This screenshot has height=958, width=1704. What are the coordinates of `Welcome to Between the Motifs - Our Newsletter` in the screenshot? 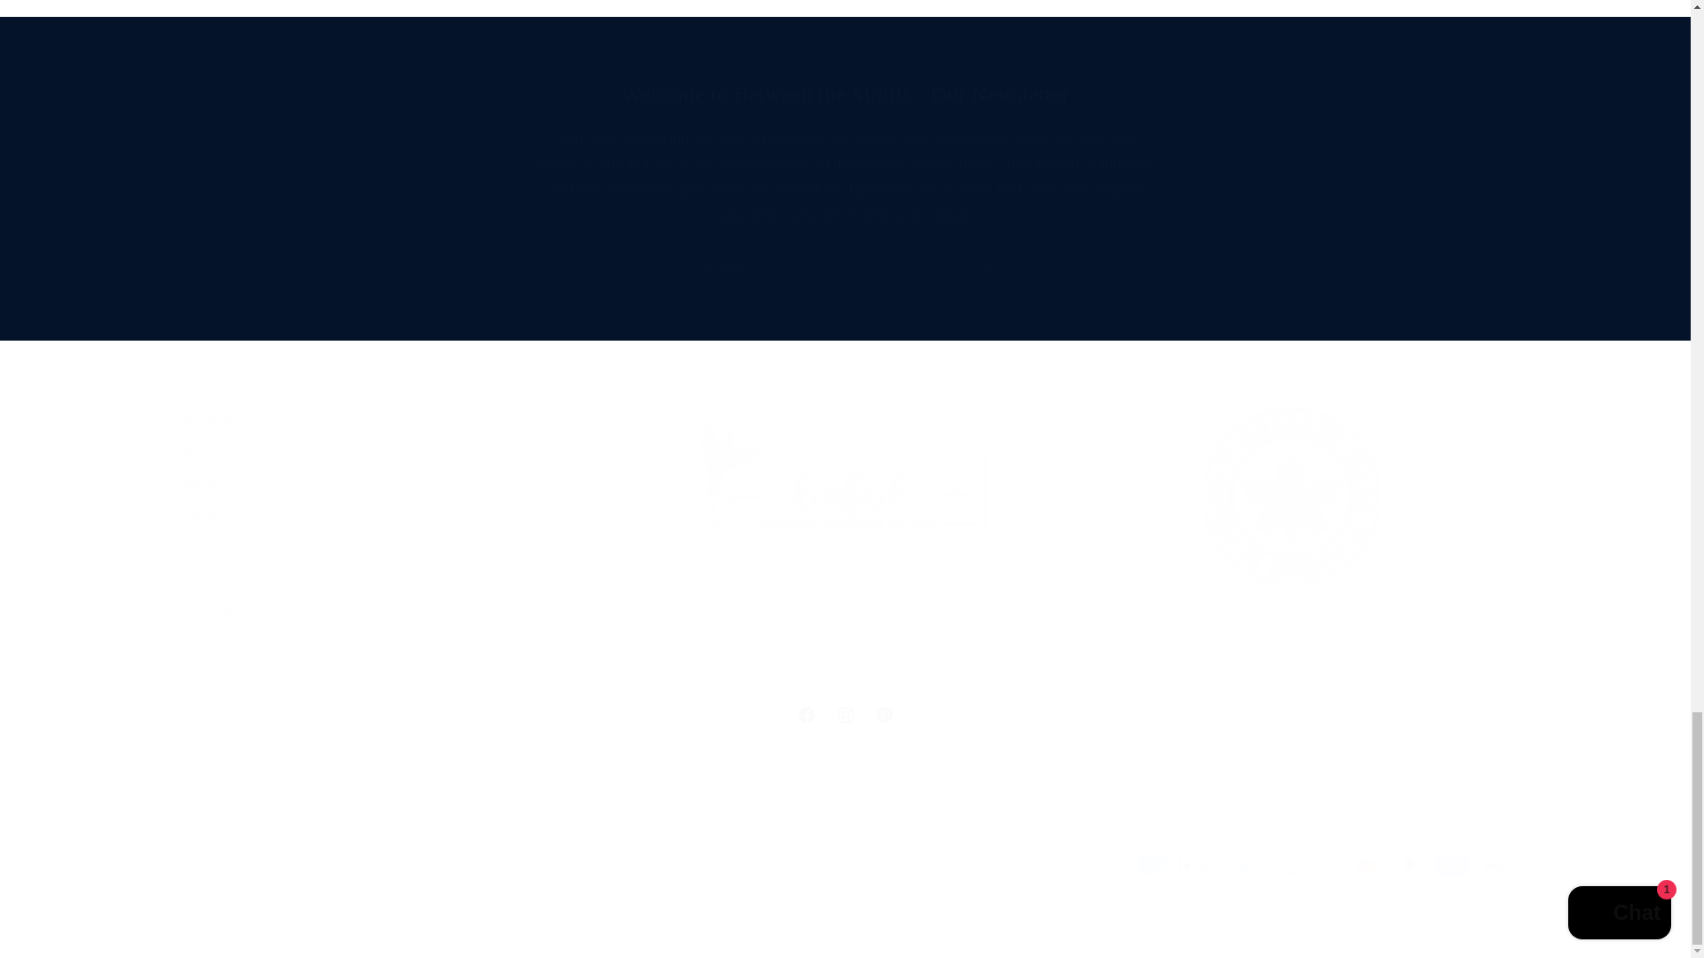 It's located at (844, 715).